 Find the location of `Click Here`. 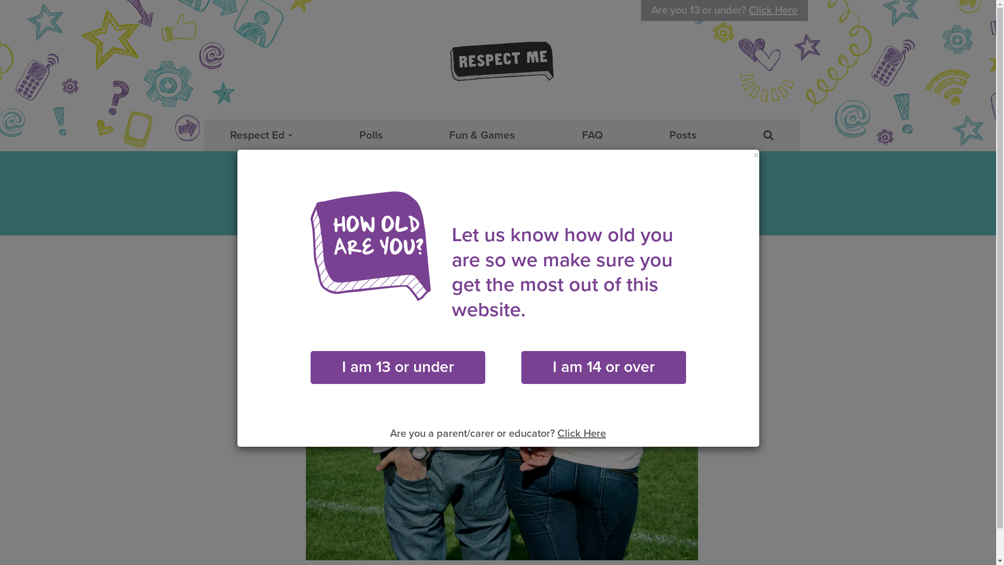

Click Here is located at coordinates (773, 10).